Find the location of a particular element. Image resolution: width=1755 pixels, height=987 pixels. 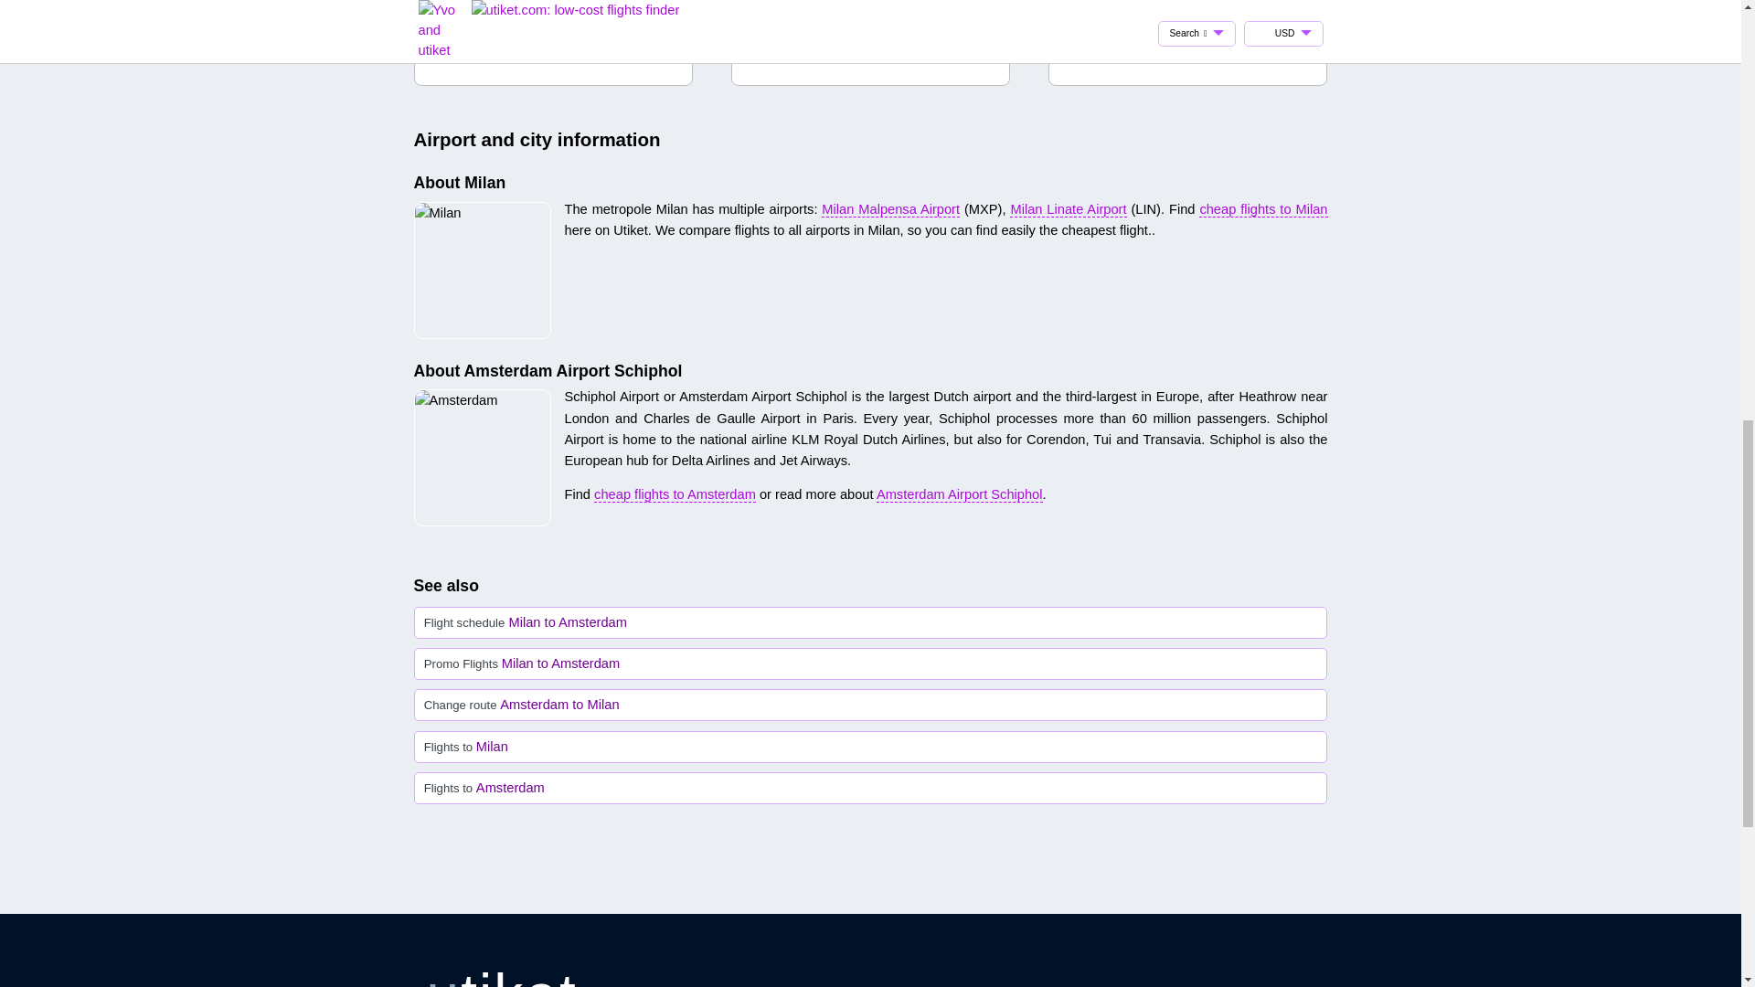

Flights to Amsterdam is located at coordinates (870, 788).